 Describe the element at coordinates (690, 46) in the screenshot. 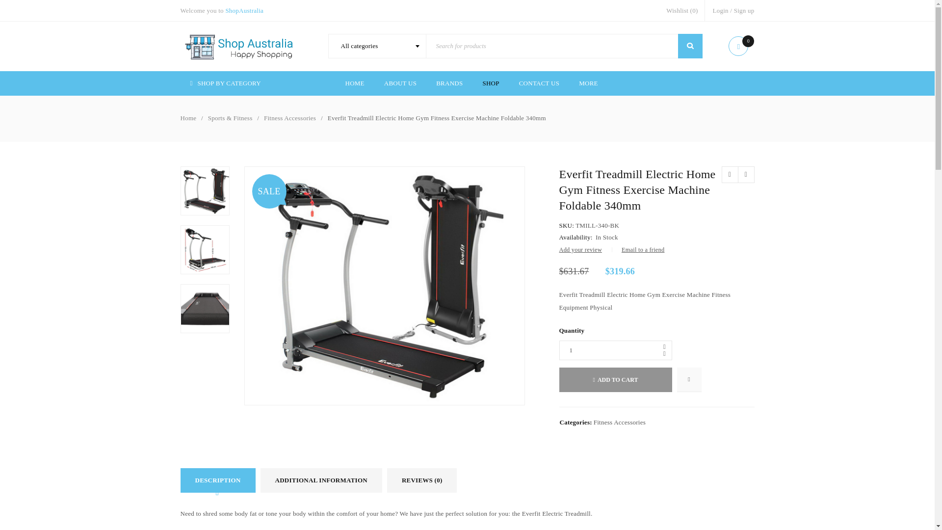

I see `Search` at that location.